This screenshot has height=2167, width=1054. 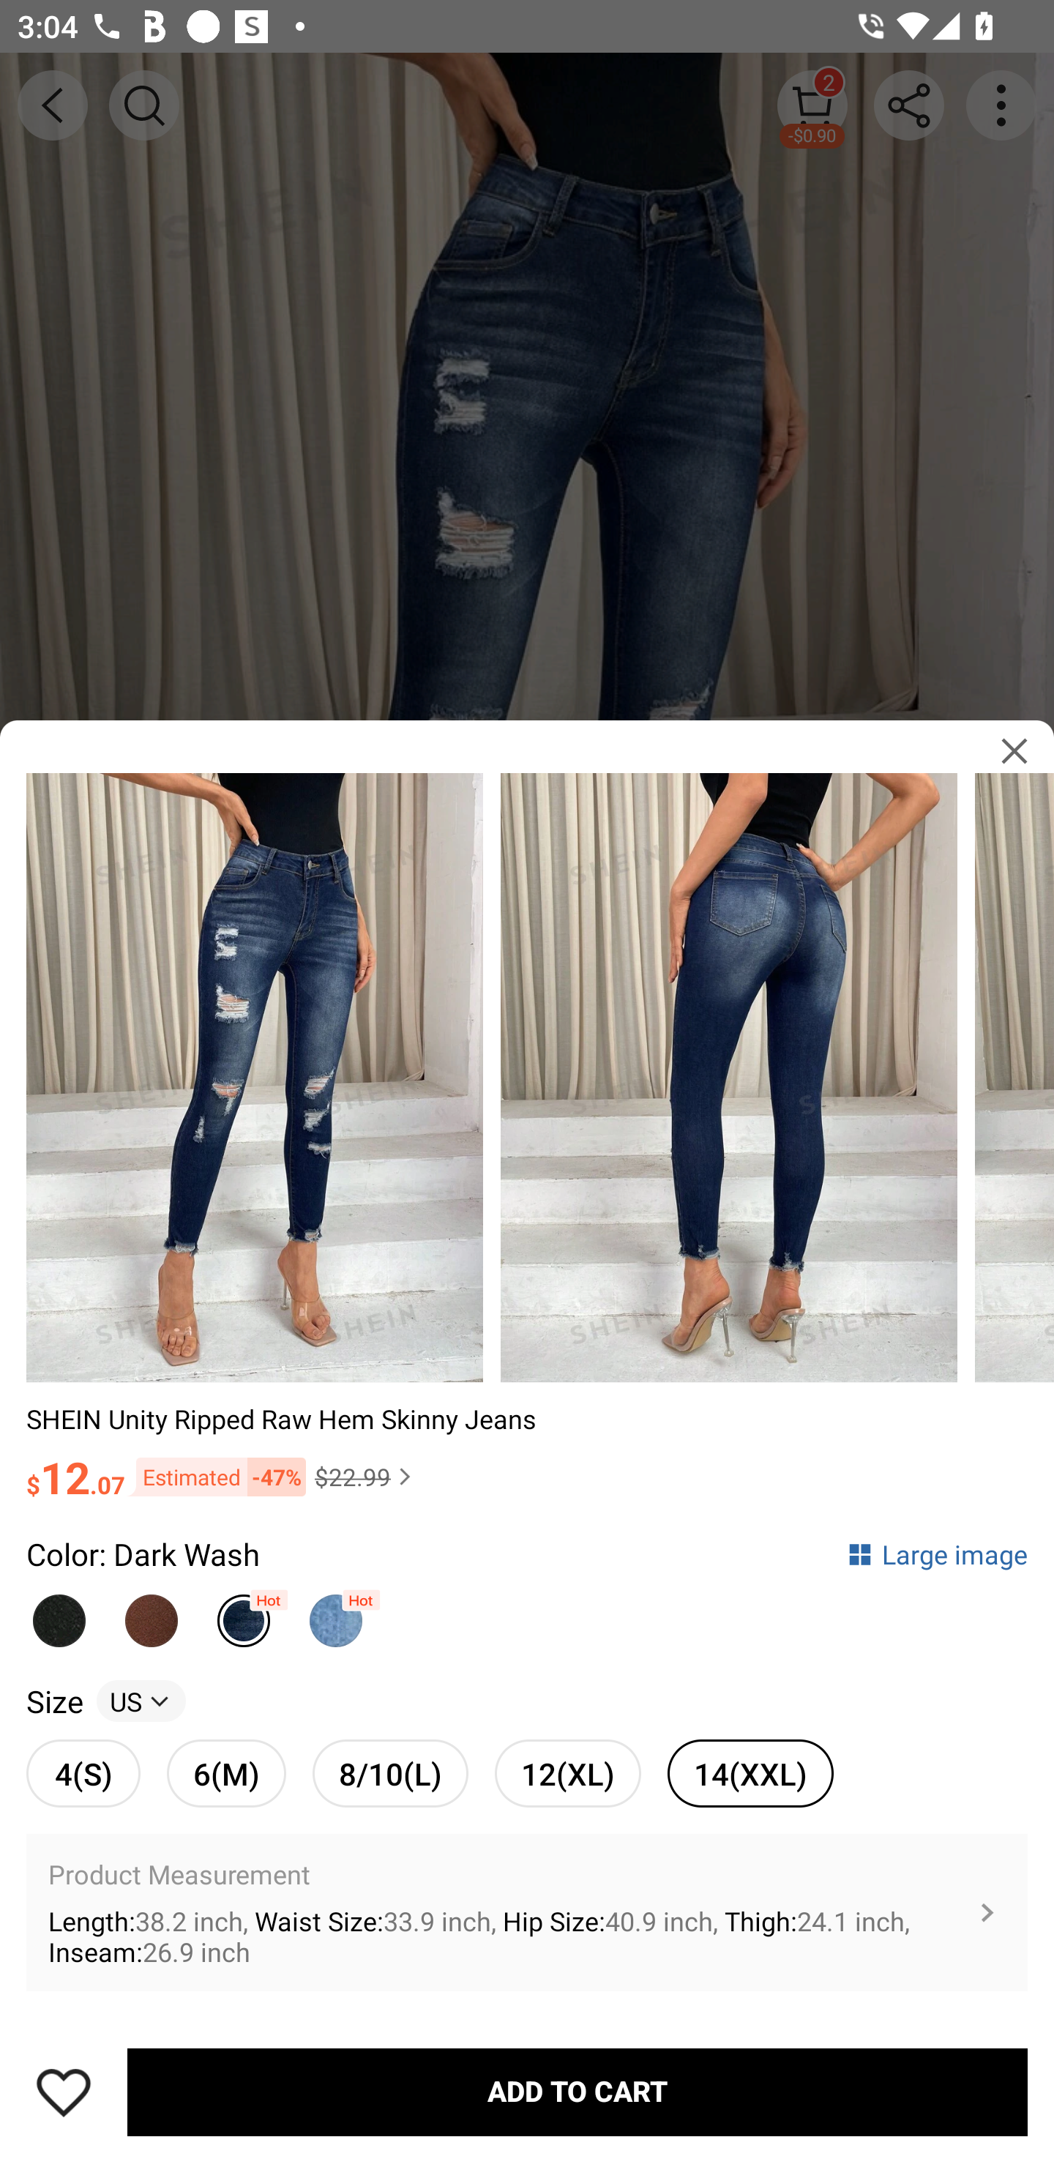 I want to click on Dark Wash, so click(x=244, y=1614).